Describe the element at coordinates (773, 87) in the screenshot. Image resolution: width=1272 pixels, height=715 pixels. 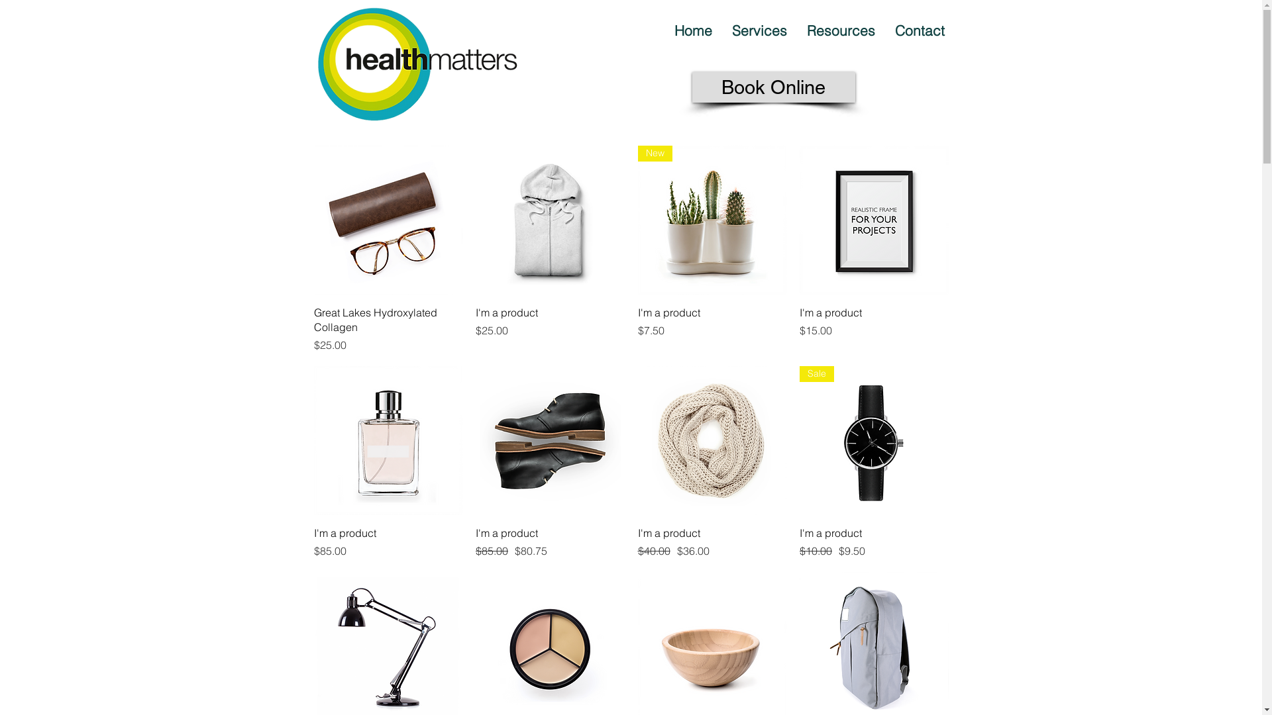
I see `Book Online` at that location.